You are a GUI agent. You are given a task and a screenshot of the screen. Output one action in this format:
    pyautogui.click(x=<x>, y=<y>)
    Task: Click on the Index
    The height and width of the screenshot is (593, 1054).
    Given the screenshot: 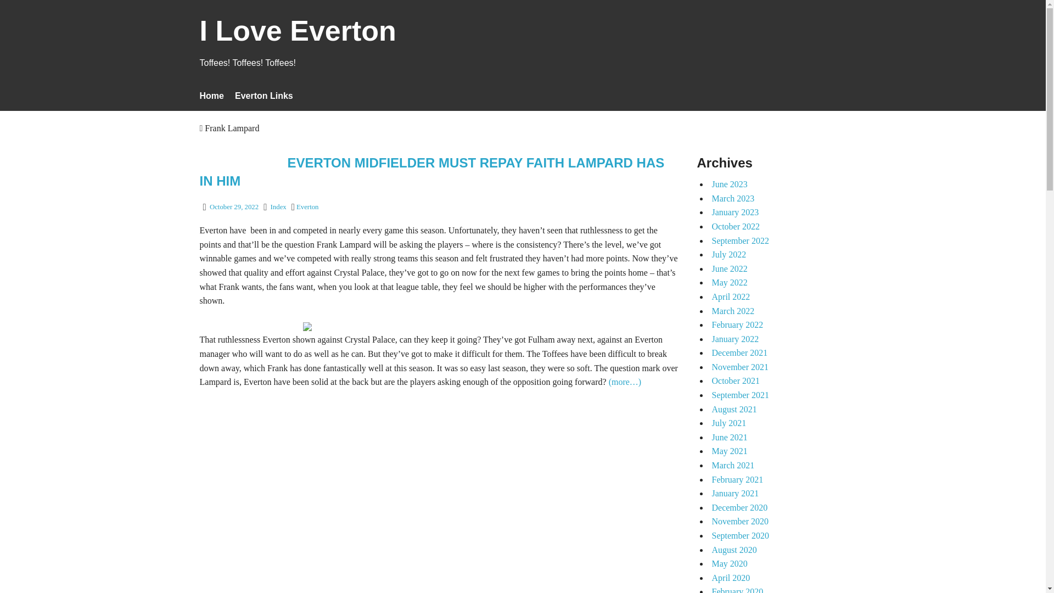 What is the action you would take?
    pyautogui.click(x=279, y=207)
    